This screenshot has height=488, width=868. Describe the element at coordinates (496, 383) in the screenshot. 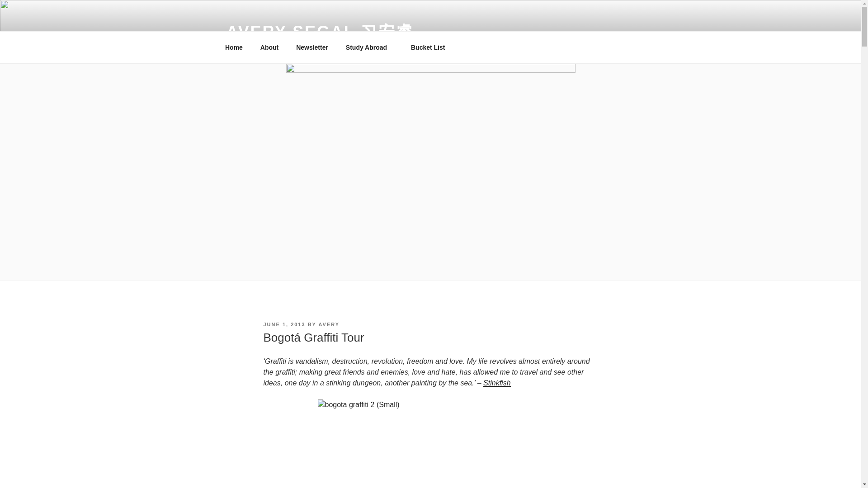

I see `Stinkfish` at that location.